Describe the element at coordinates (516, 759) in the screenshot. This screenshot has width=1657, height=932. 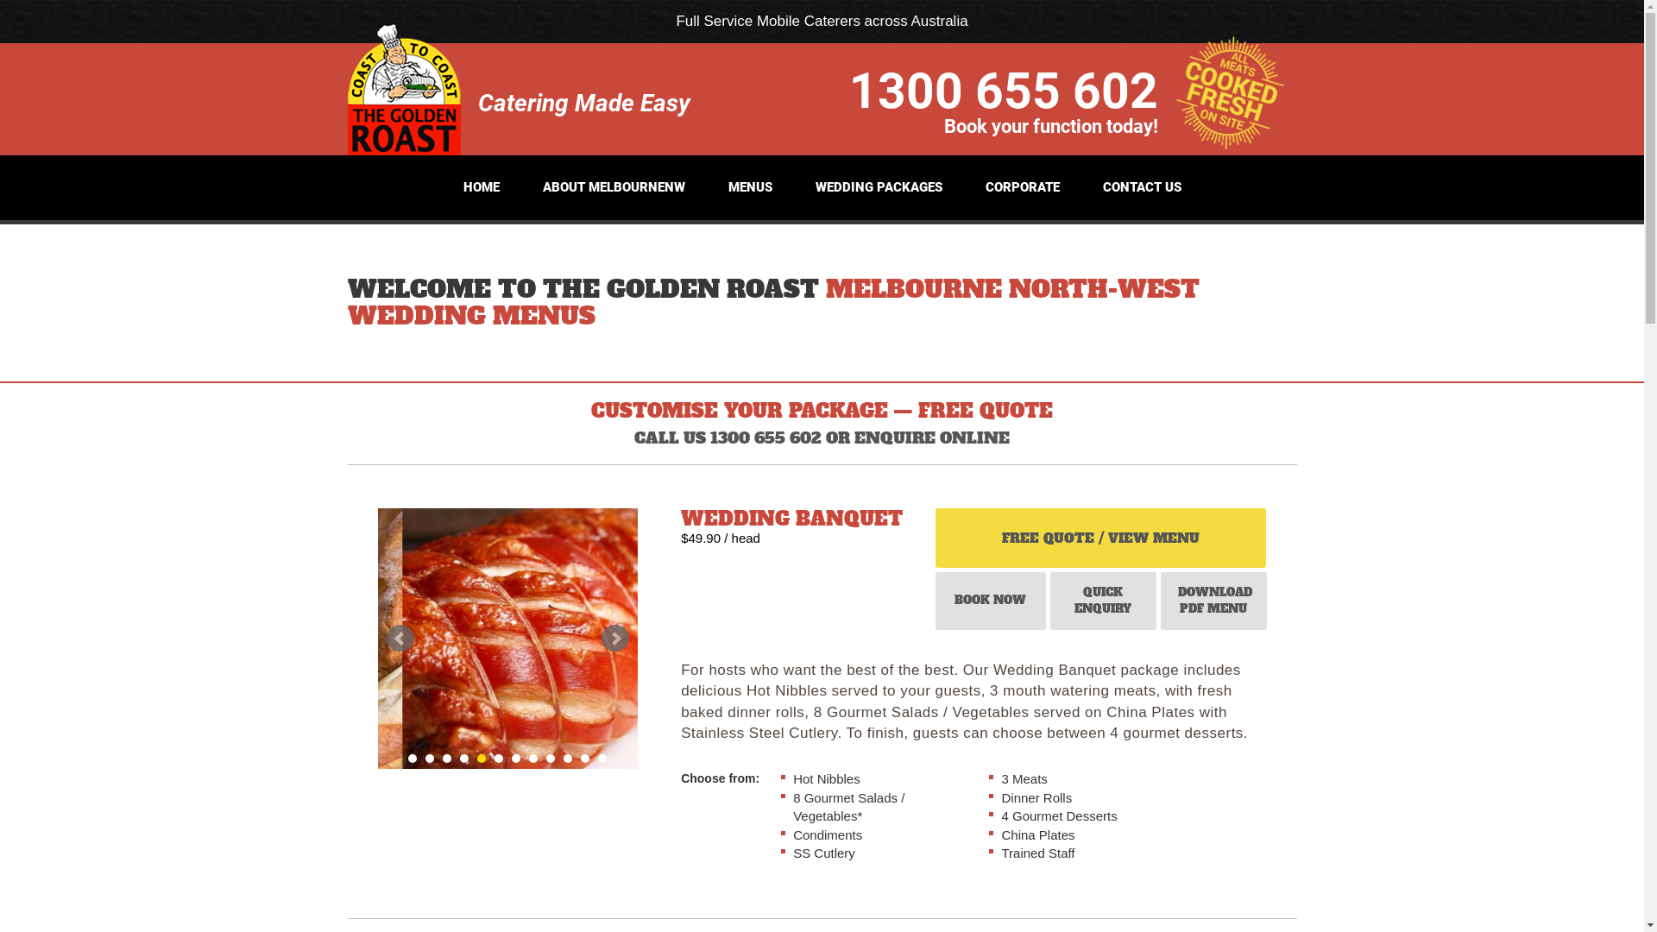
I see `7` at that location.